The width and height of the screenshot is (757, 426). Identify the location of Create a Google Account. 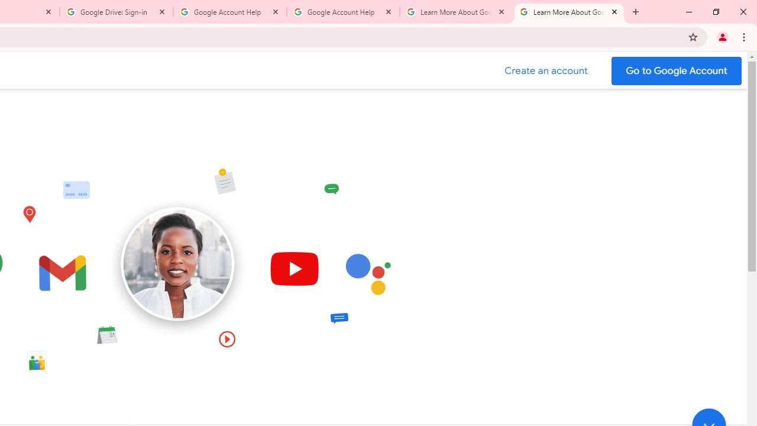
(546, 71).